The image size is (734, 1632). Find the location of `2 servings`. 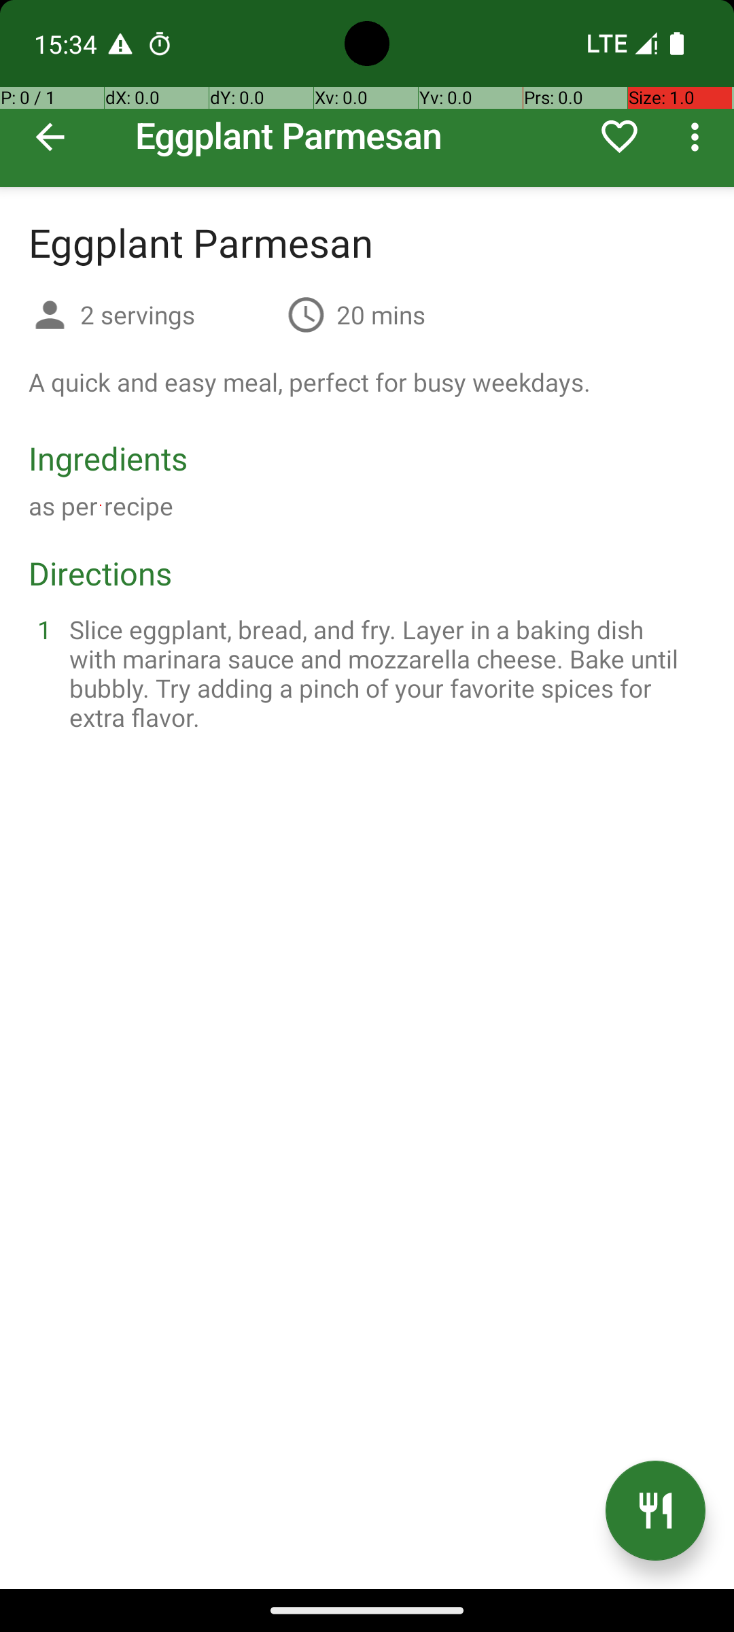

2 servings is located at coordinates (178, 314).